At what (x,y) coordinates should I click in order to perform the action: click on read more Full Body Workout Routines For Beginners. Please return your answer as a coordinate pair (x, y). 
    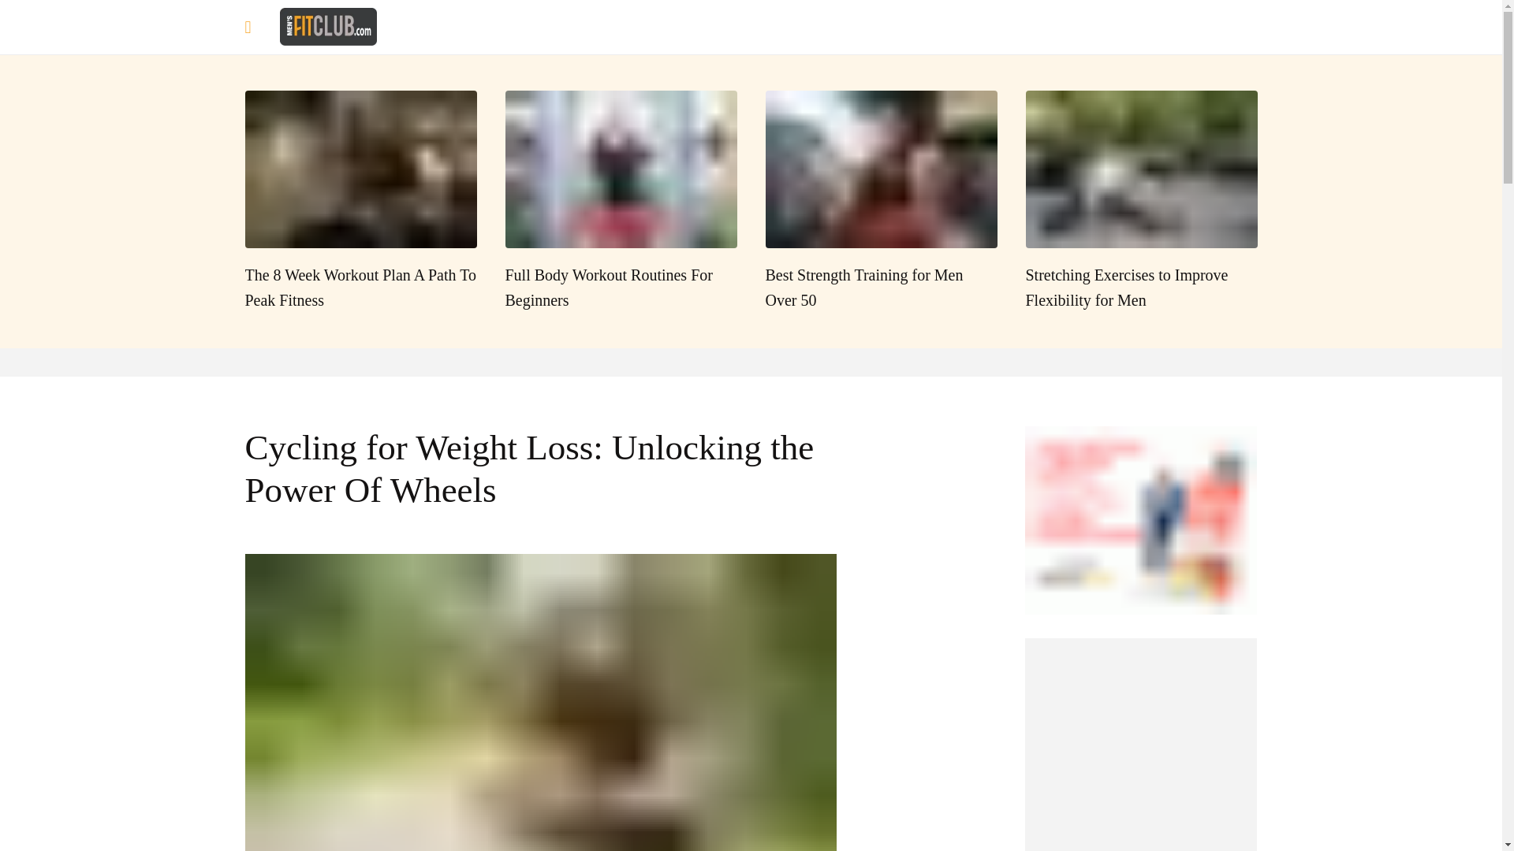
    Looking at the image, I should click on (620, 202).